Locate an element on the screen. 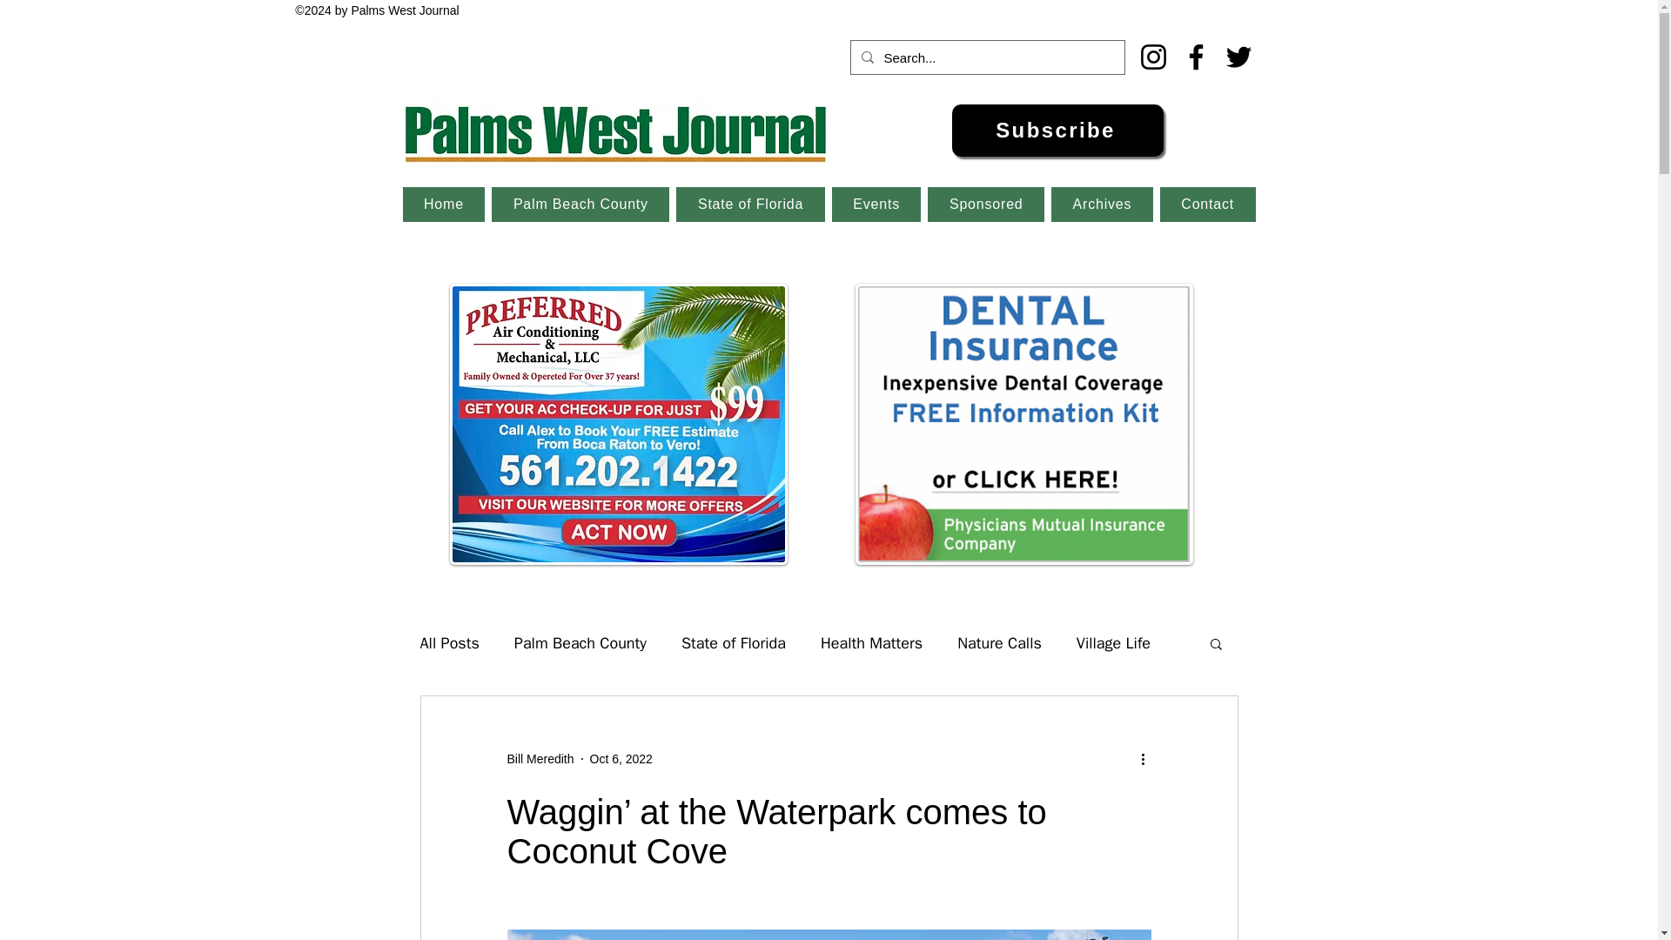 This screenshot has width=1671, height=940. Sponsored is located at coordinates (985, 204).